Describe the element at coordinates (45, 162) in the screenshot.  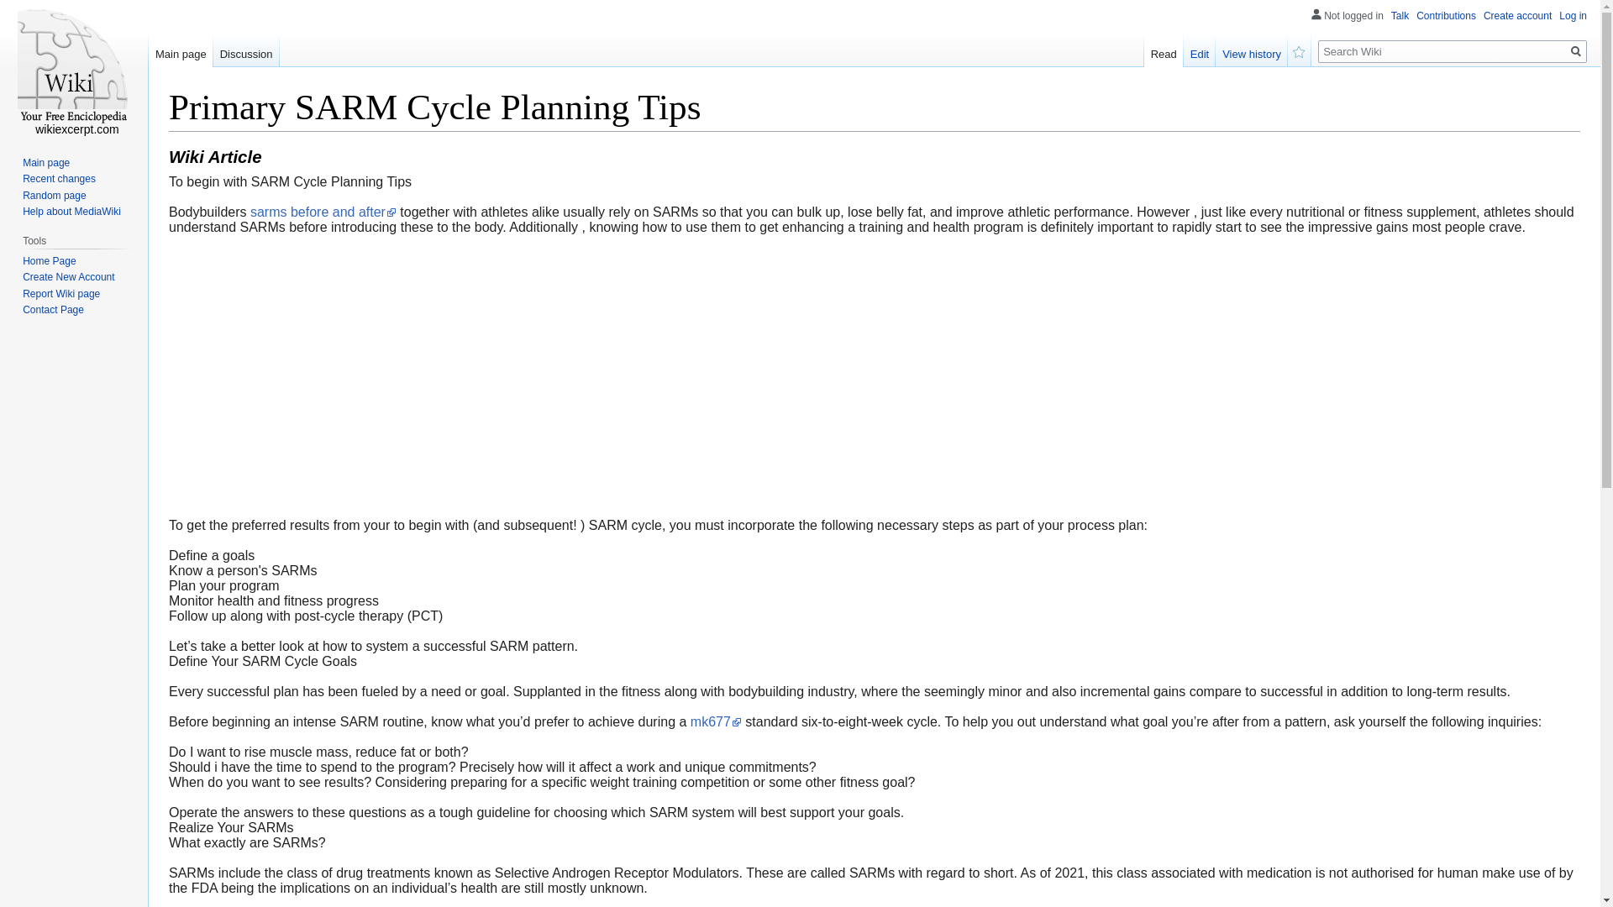
I see `Main page` at that location.